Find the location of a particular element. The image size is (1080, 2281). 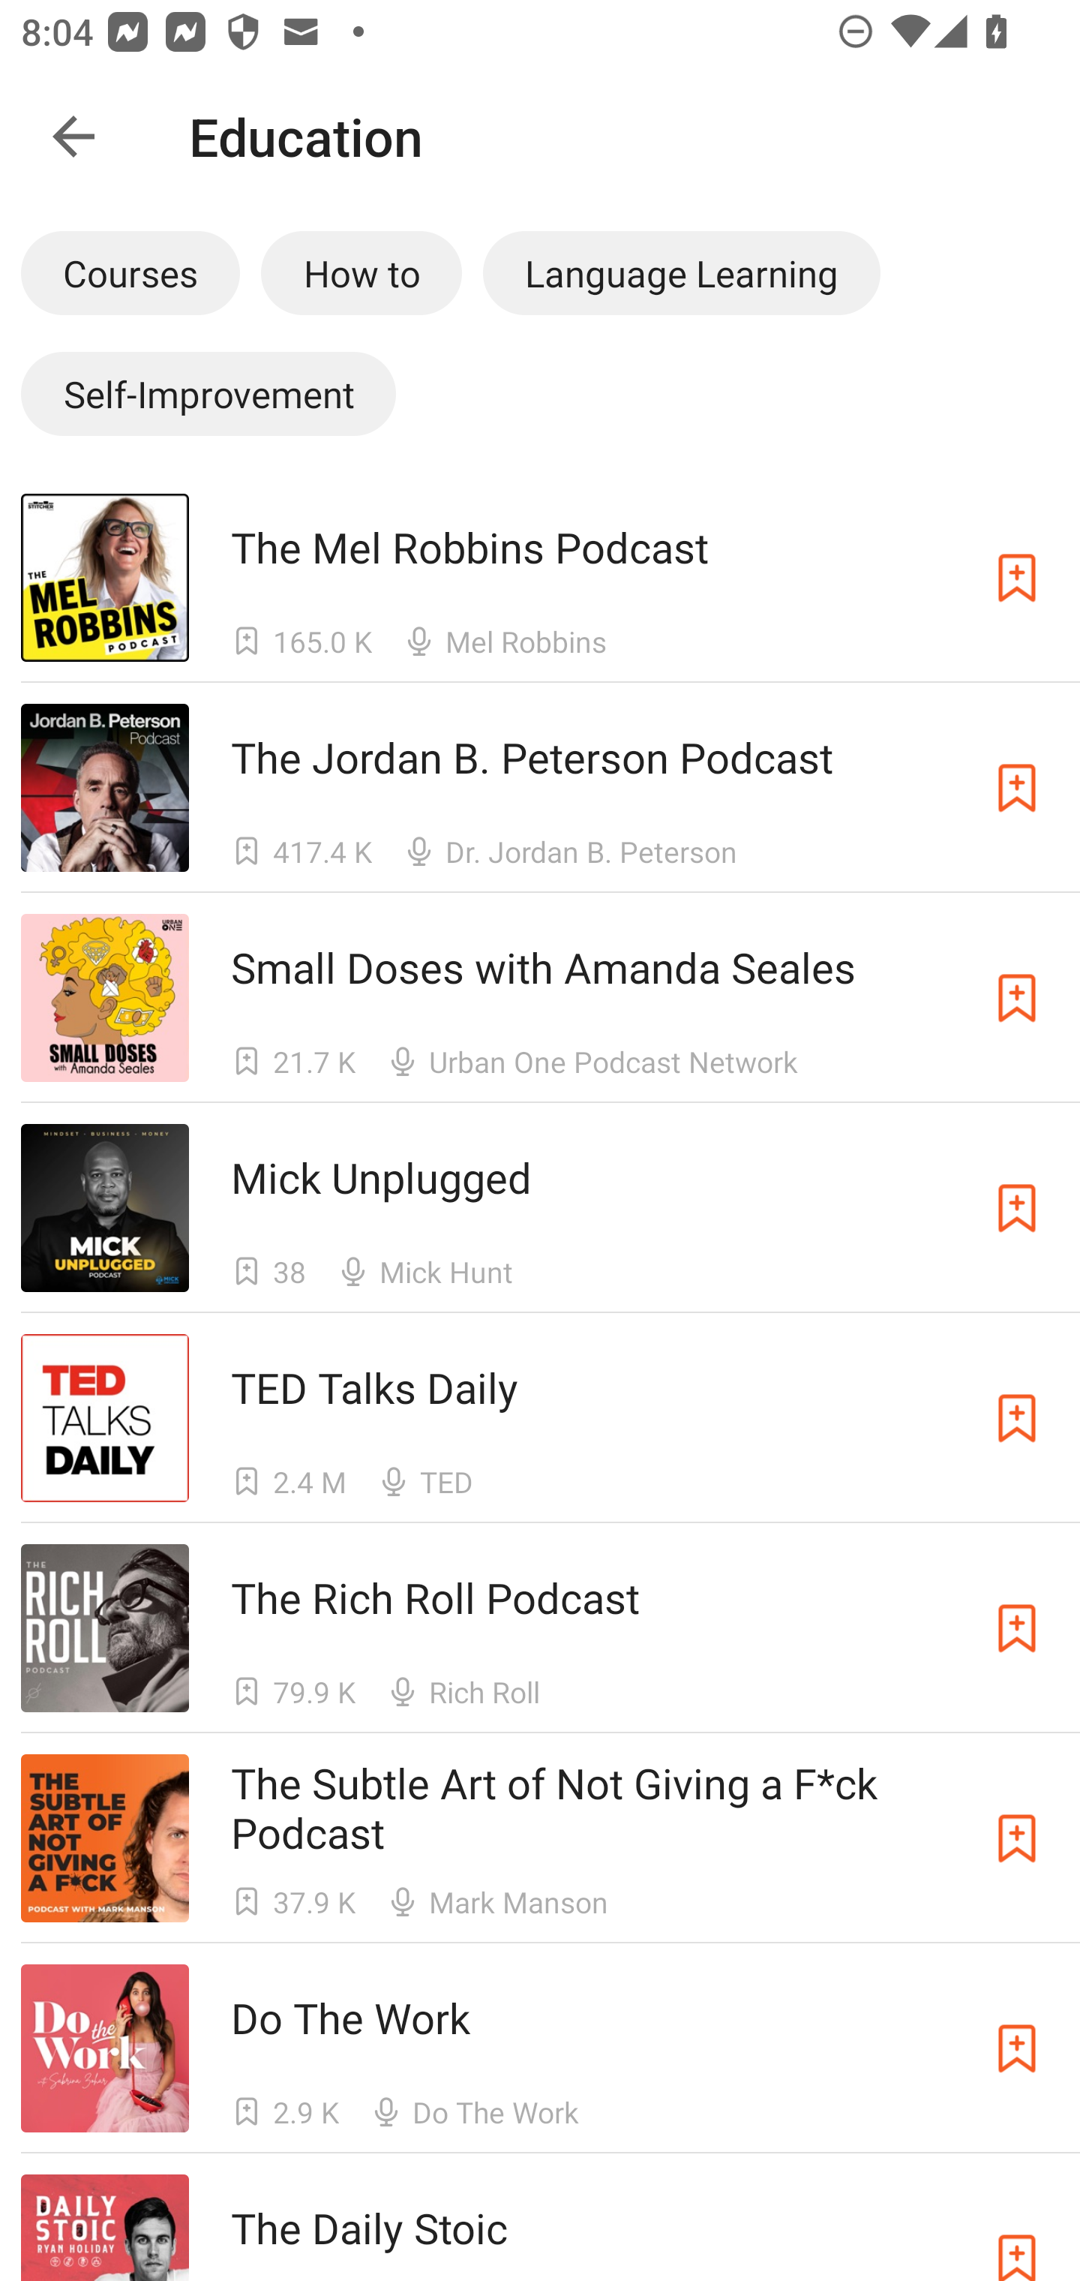

Subscribe is located at coordinates (1017, 2227).